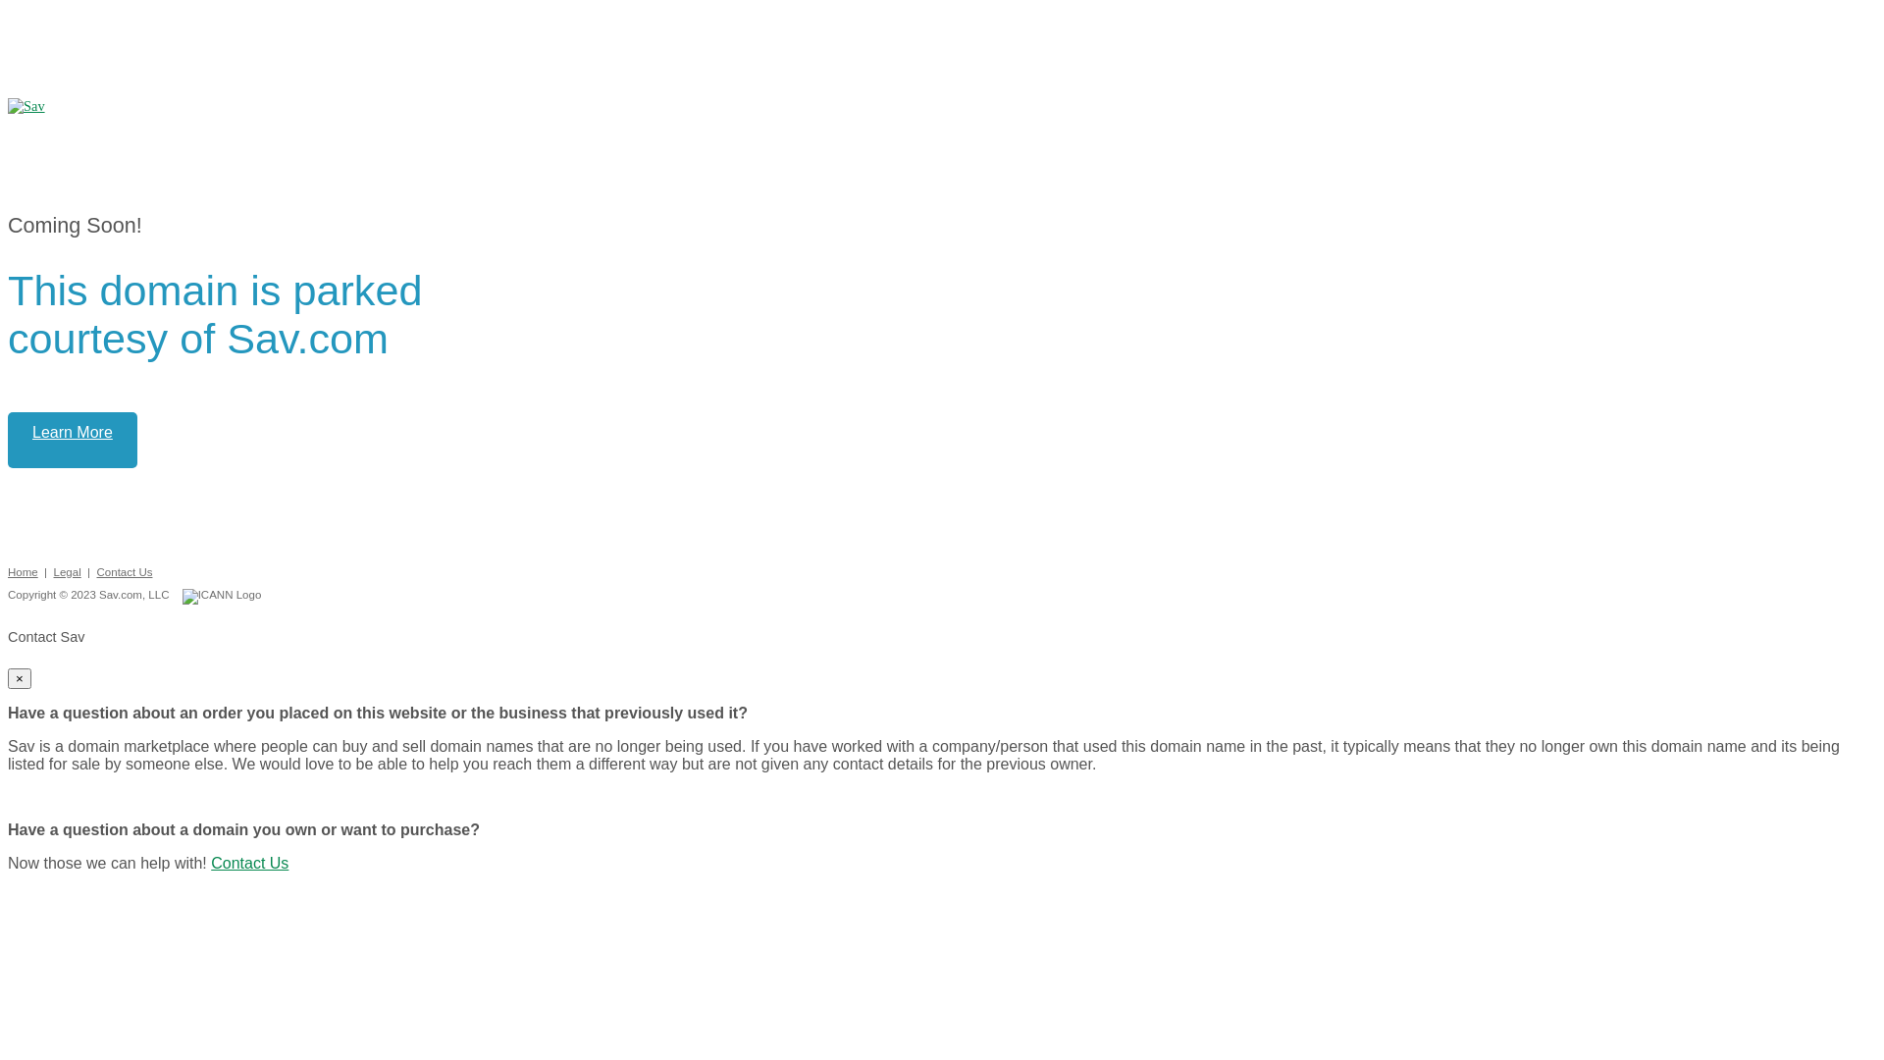 The width and height of the screenshot is (1884, 1060). What do you see at coordinates (24, 572) in the screenshot?
I see `Home` at bounding box center [24, 572].